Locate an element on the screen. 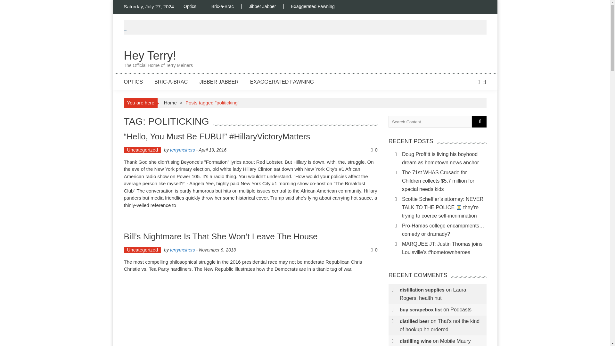 The width and height of the screenshot is (615, 346). Skip to content is located at coordinates (128, 4).